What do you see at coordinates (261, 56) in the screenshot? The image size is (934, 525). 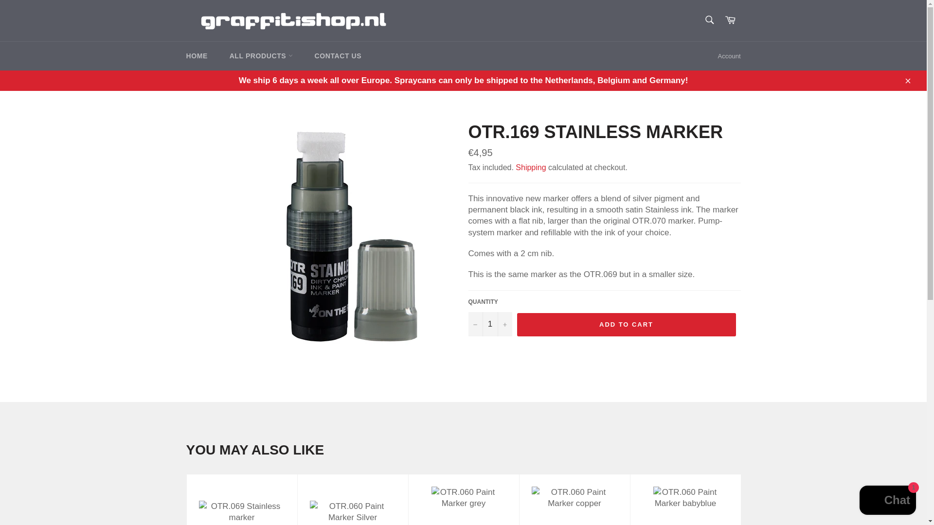 I see `ALL PRODUCTS` at bounding box center [261, 56].